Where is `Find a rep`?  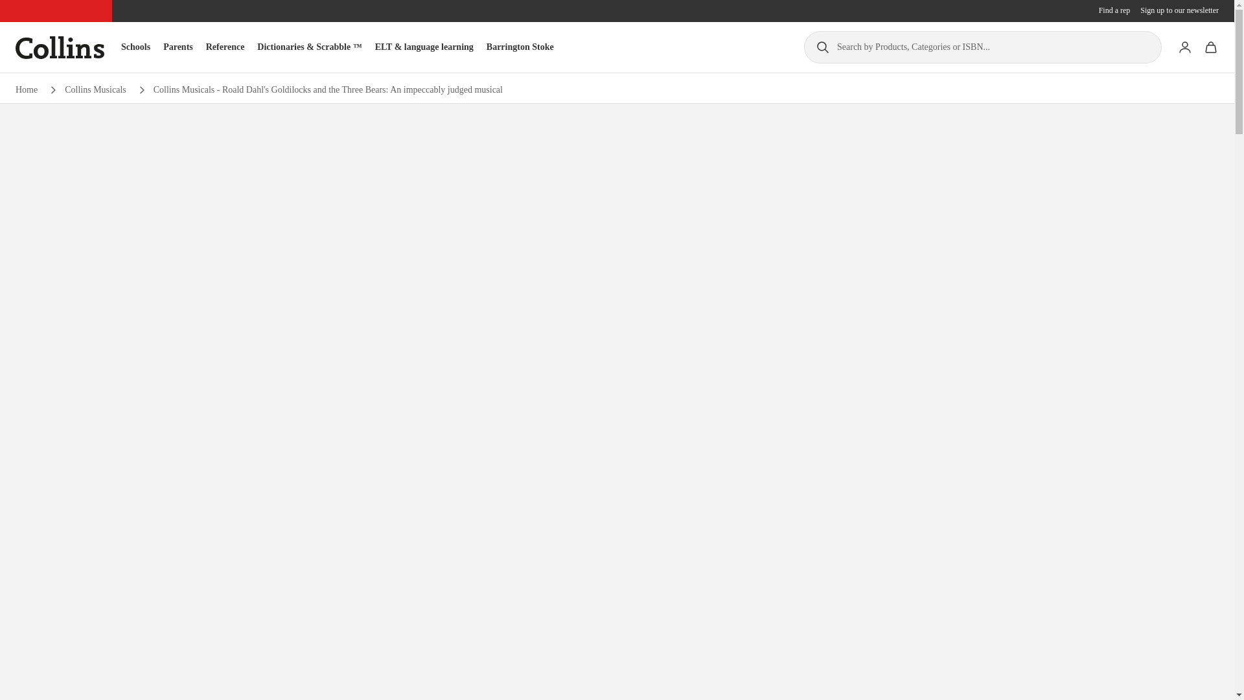
Find a rep is located at coordinates (1114, 10).